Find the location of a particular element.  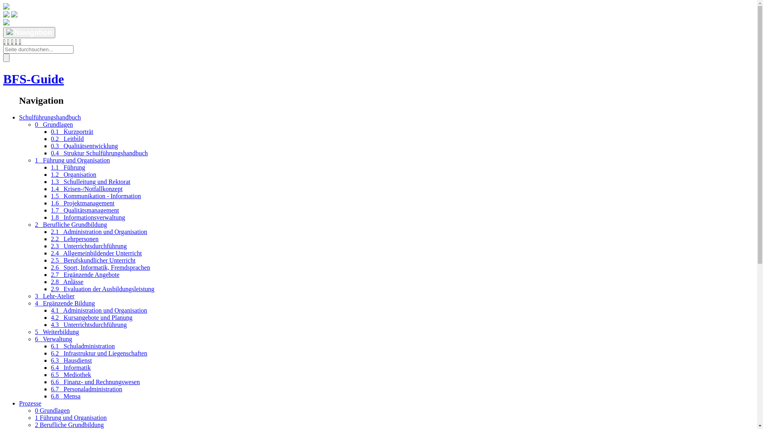

6.5   Mediothek is located at coordinates (71, 375).